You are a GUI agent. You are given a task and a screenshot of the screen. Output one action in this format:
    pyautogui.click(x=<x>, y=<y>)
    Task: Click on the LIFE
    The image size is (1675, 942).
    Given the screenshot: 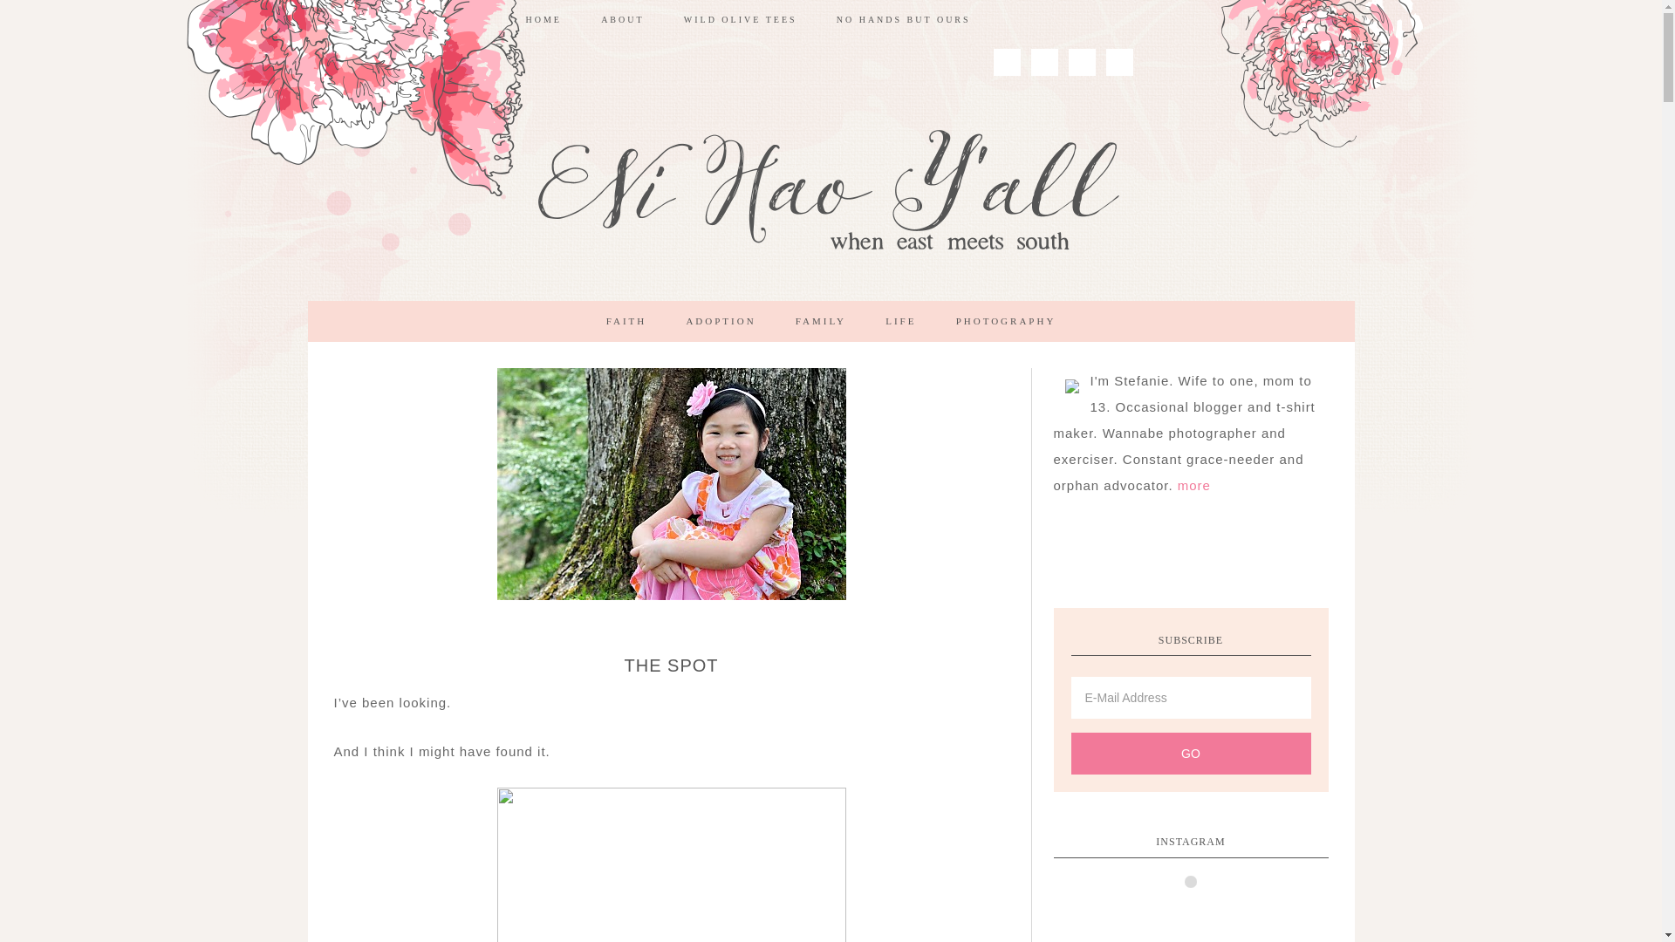 What is the action you would take?
    pyautogui.click(x=900, y=321)
    